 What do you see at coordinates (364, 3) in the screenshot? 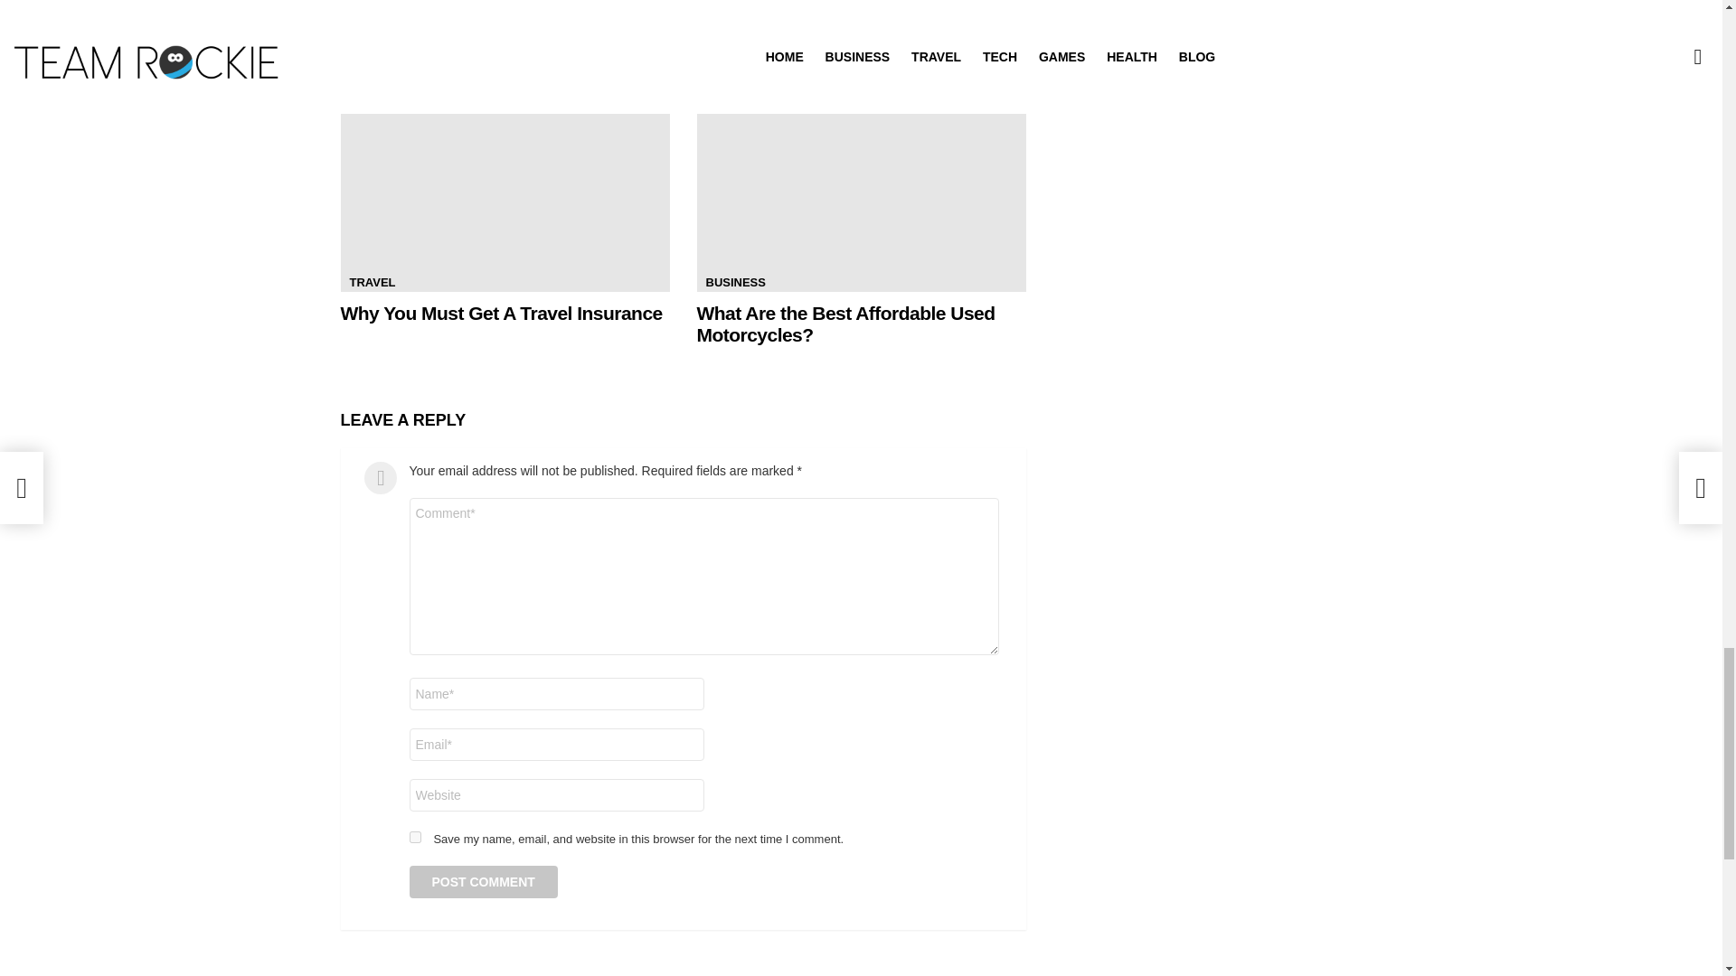
I see `TECH` at bounding box center [364, 3].